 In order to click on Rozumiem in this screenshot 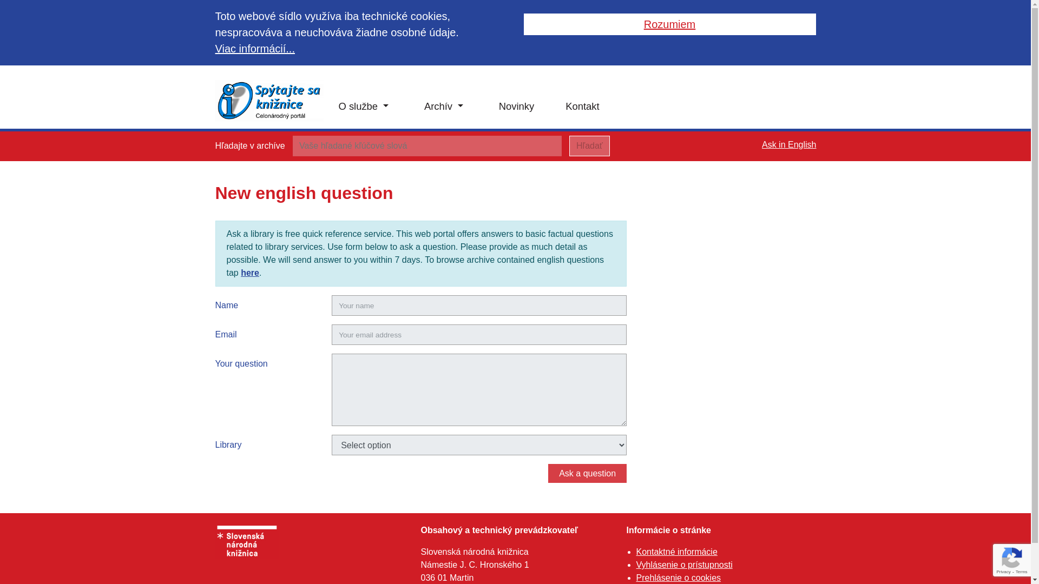, I will do `click(669, 24)`.